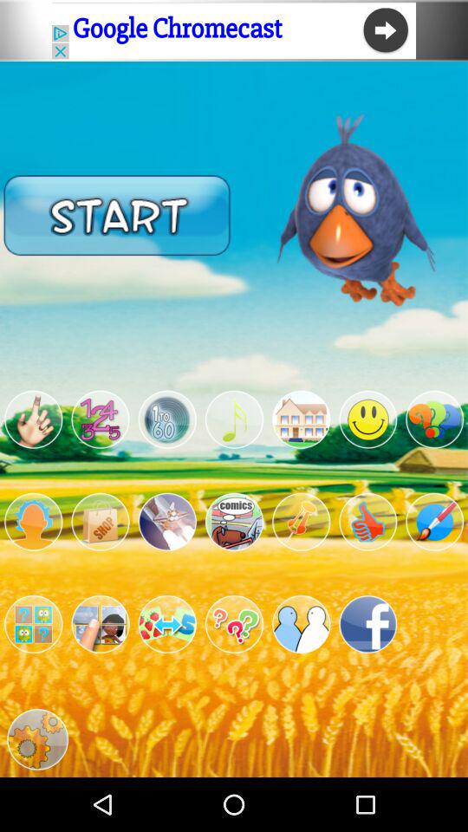  What do you see at coordinates (367, 522) in the screenshot?
I see `like` at bounding box center [367, 522].